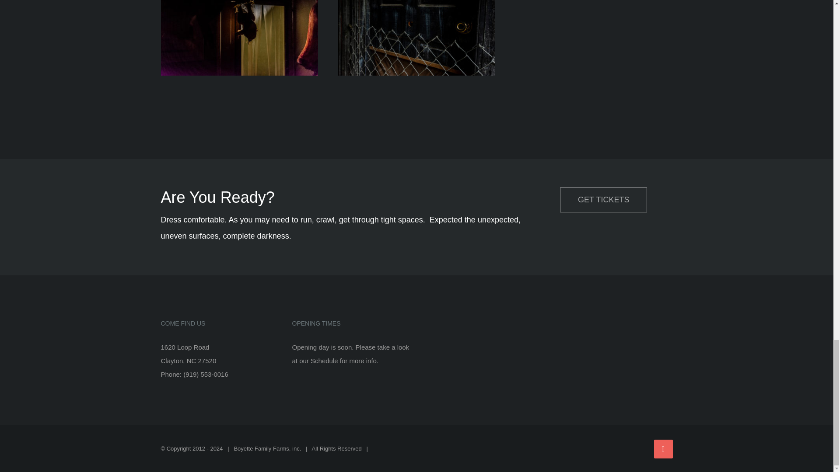 This screenshot has height=472, width=840. What do you see at coordinates (325, 360) in the screenshot?
I see `Schedule` at bounding box center [325, 360].